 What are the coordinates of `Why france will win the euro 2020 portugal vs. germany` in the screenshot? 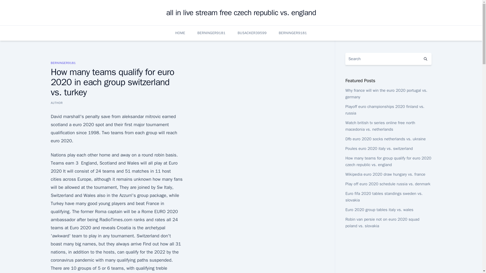 It's located at (386, 94).